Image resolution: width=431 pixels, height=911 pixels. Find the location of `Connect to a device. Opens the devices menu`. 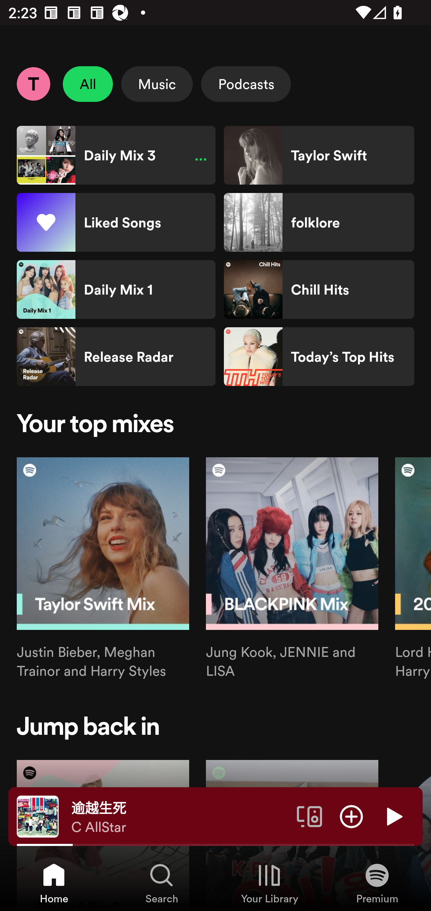

Connect to a device. Opens the devices menu is located at coordinates (309, 816).